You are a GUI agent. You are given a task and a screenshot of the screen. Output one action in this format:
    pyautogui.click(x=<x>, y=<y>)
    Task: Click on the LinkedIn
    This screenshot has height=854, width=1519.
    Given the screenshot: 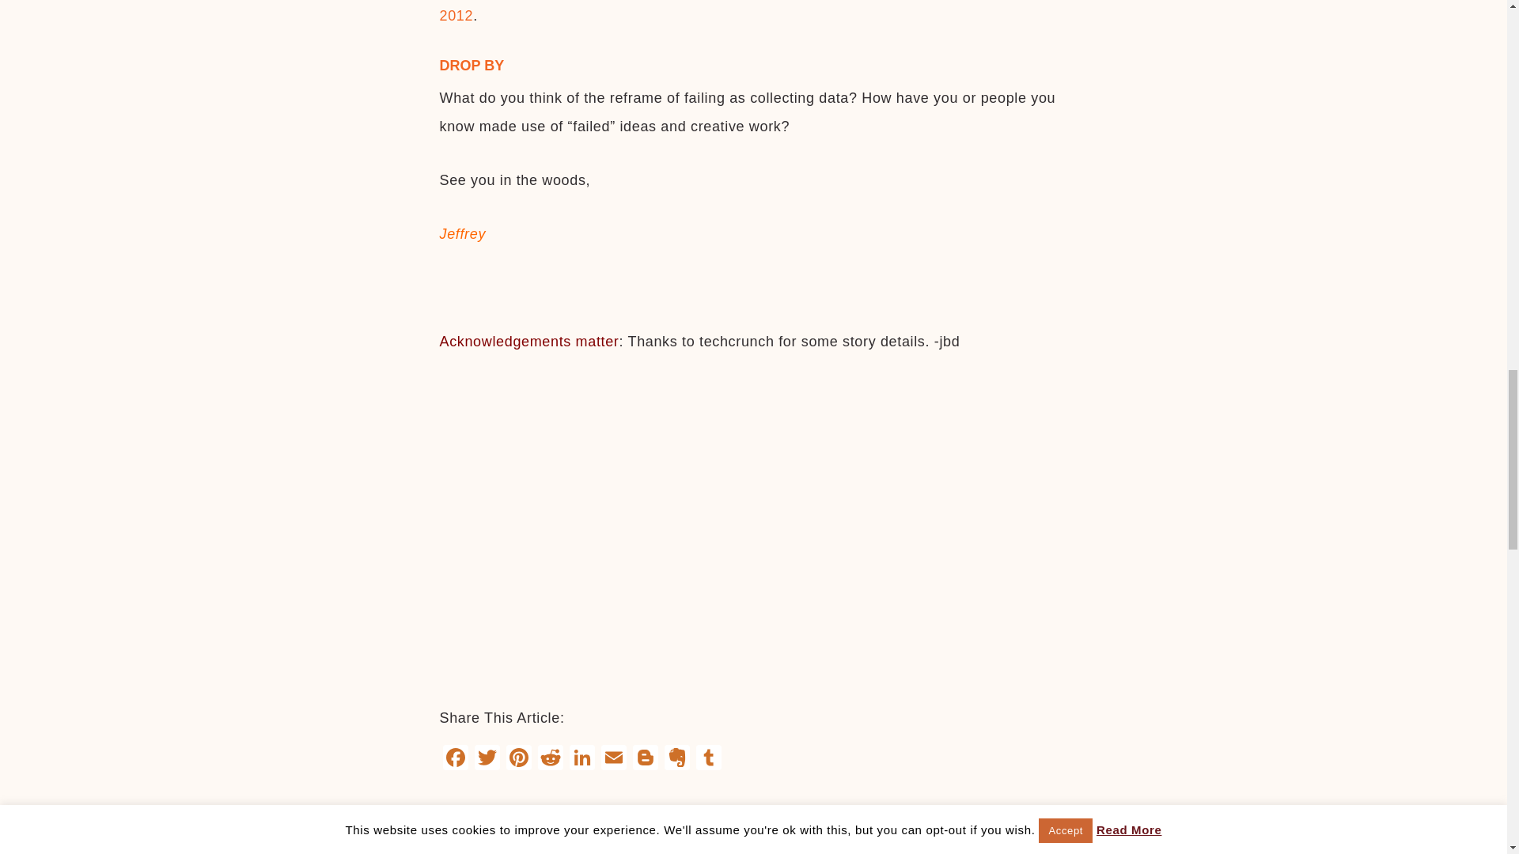 What is the action you would take?
    pyautogui.click(x=582, y=759)
    